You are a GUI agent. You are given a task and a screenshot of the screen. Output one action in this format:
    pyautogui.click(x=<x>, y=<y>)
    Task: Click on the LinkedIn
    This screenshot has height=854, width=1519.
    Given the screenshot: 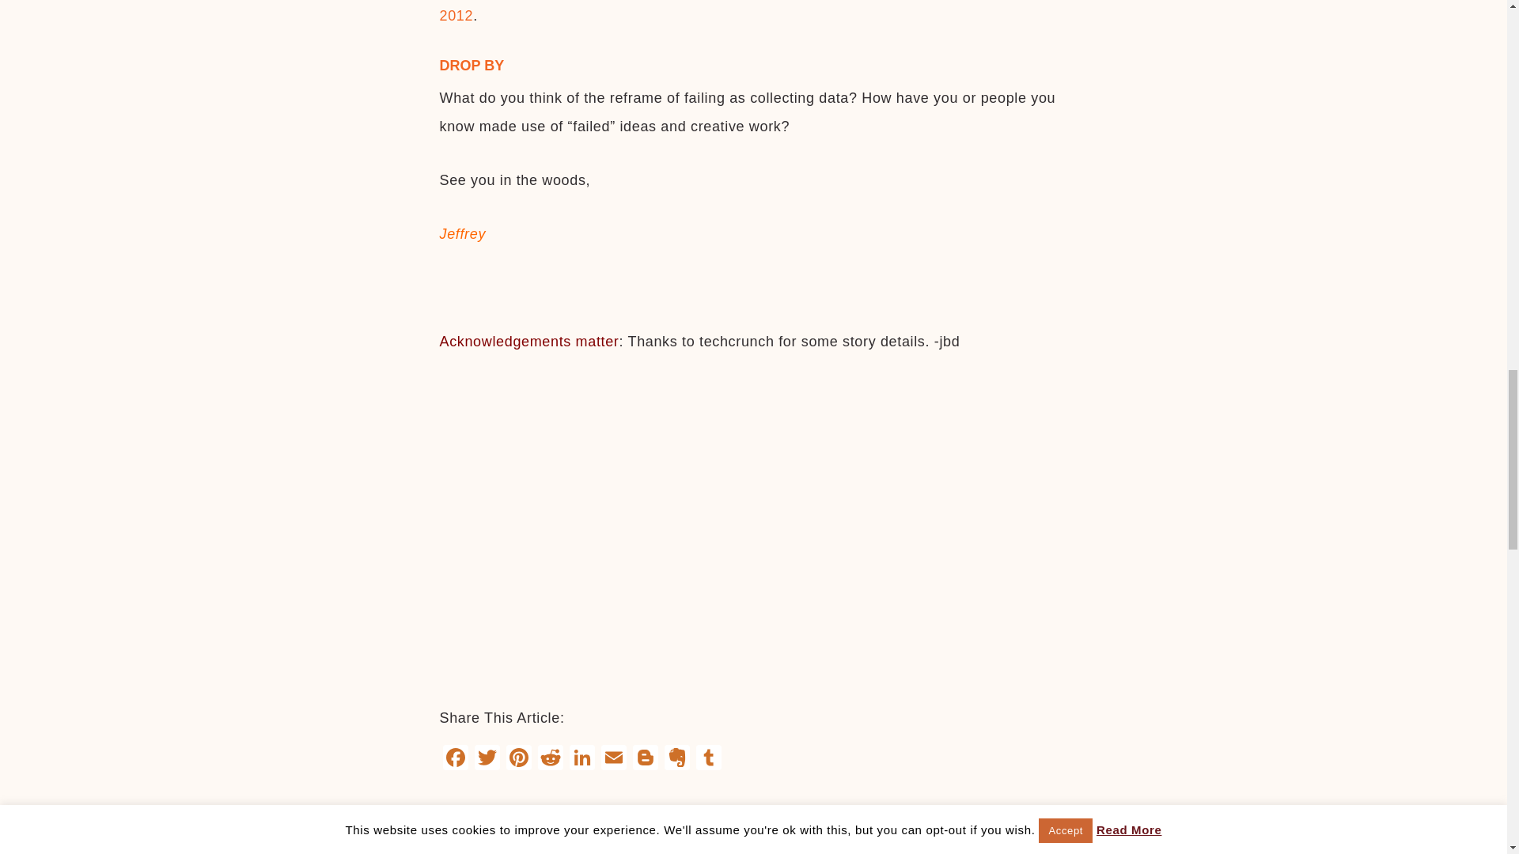 What is the action you would take?
    pyautogui.click(x=582, y=759)
    